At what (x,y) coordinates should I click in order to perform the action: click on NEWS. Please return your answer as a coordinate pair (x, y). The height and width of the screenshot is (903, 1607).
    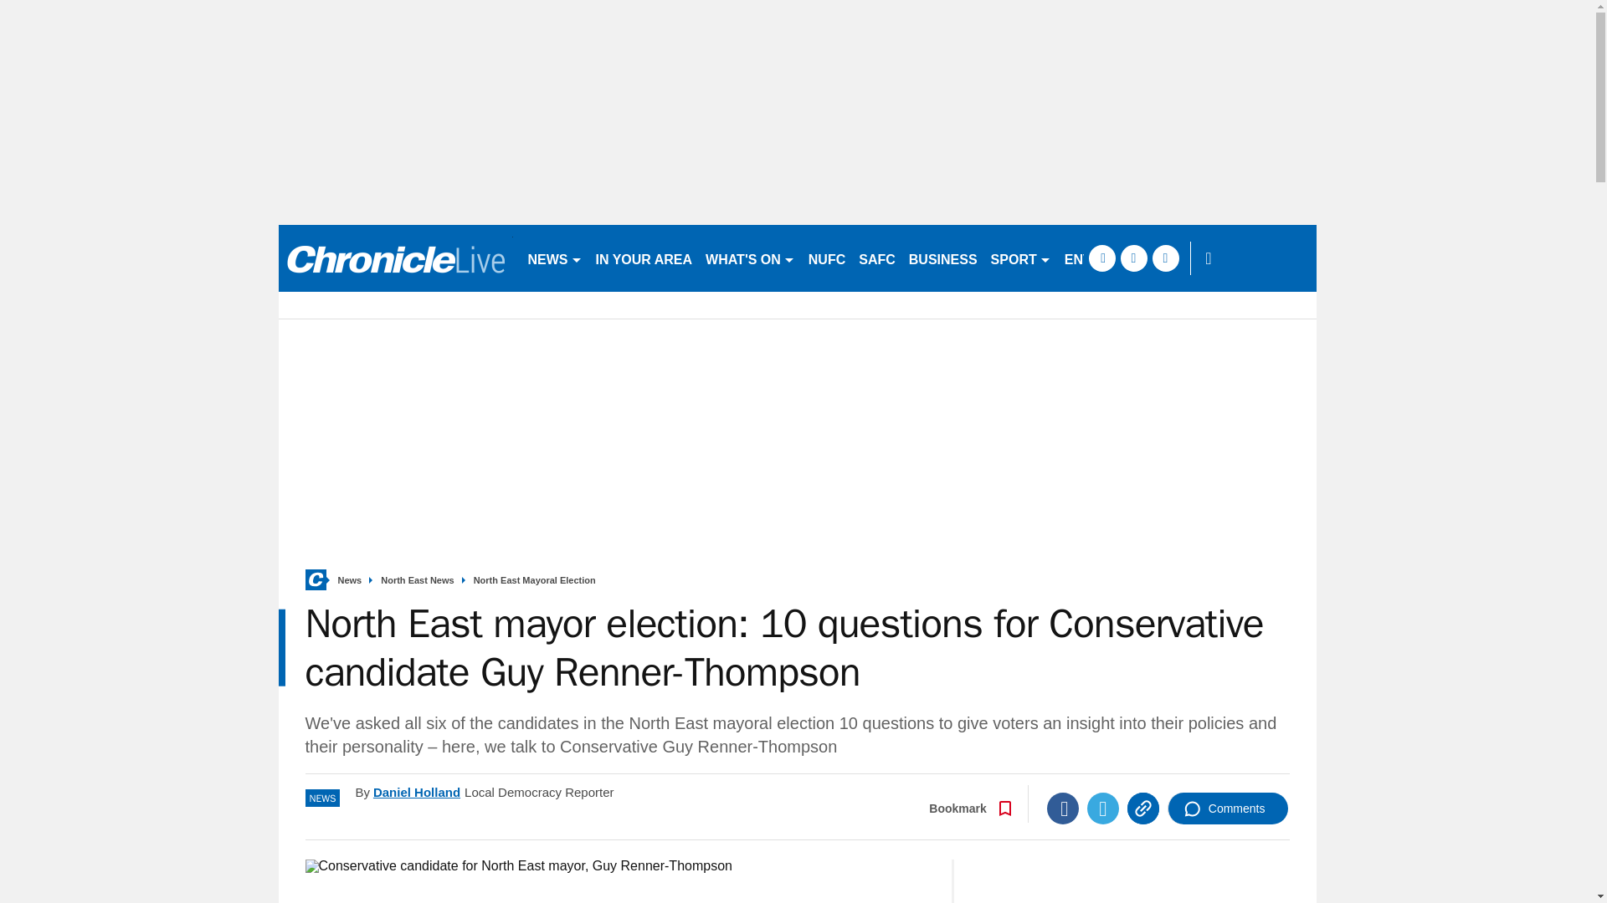
    Looking at the image, I should click on (554, 258).